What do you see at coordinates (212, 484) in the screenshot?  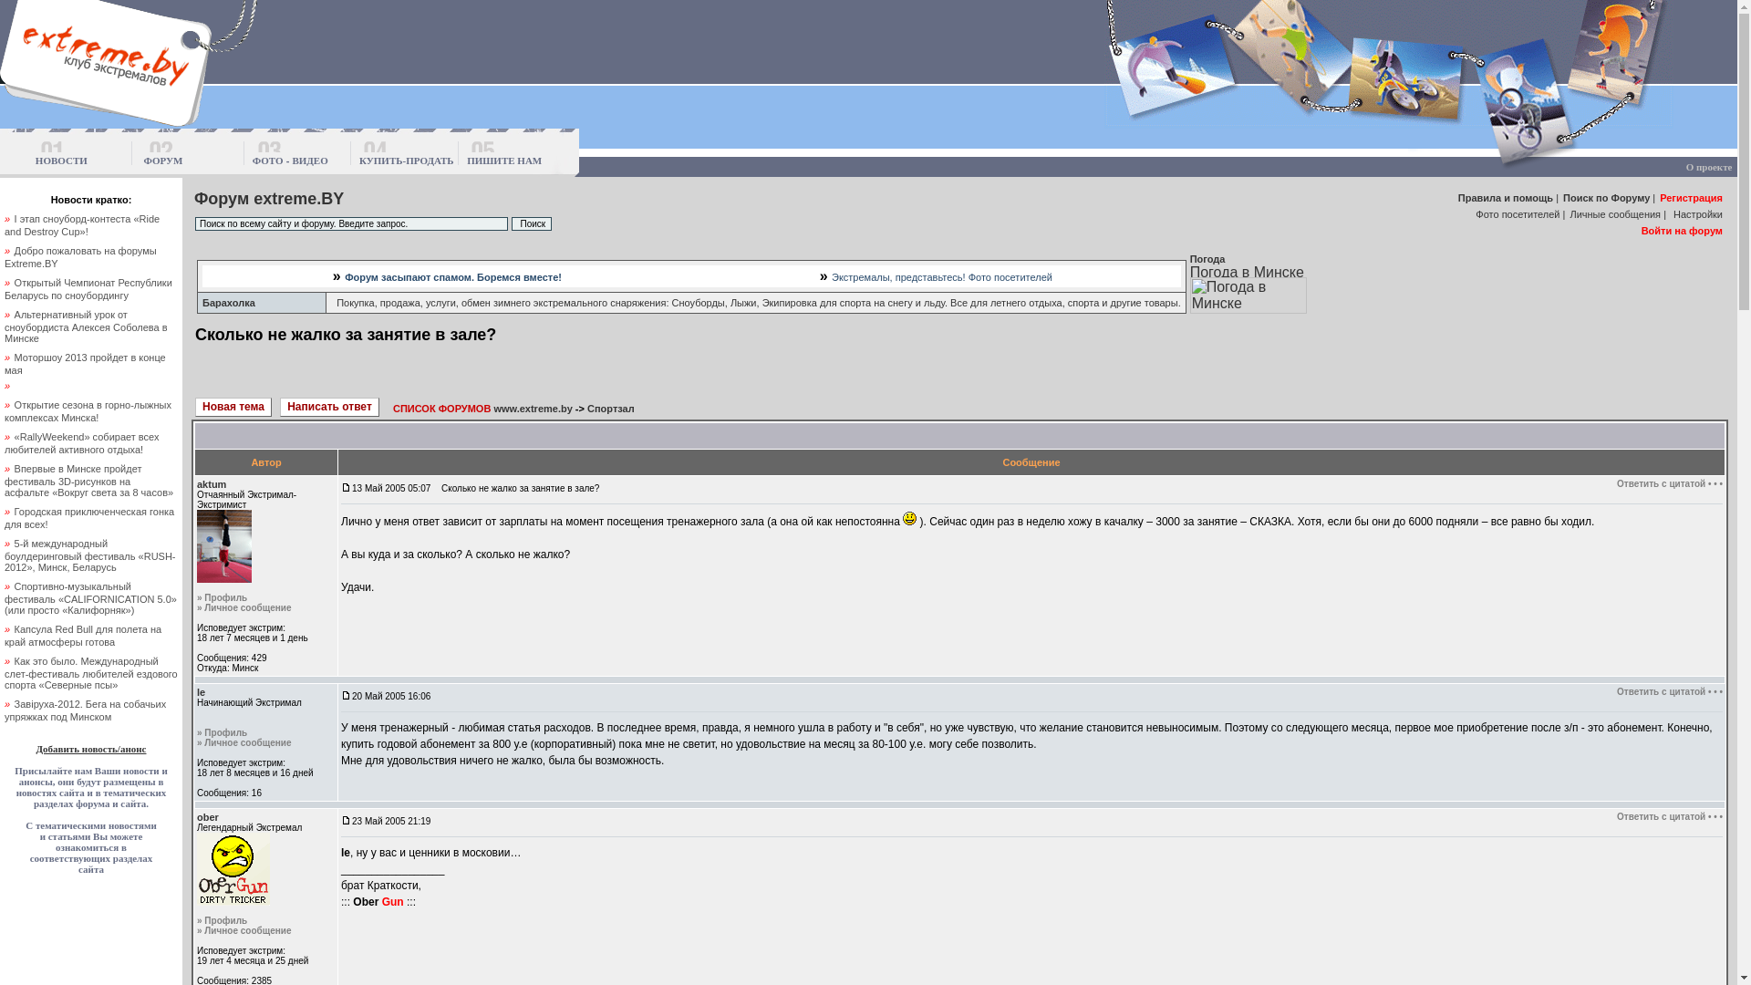 I see `aktum` at bounding box center [212, 484].